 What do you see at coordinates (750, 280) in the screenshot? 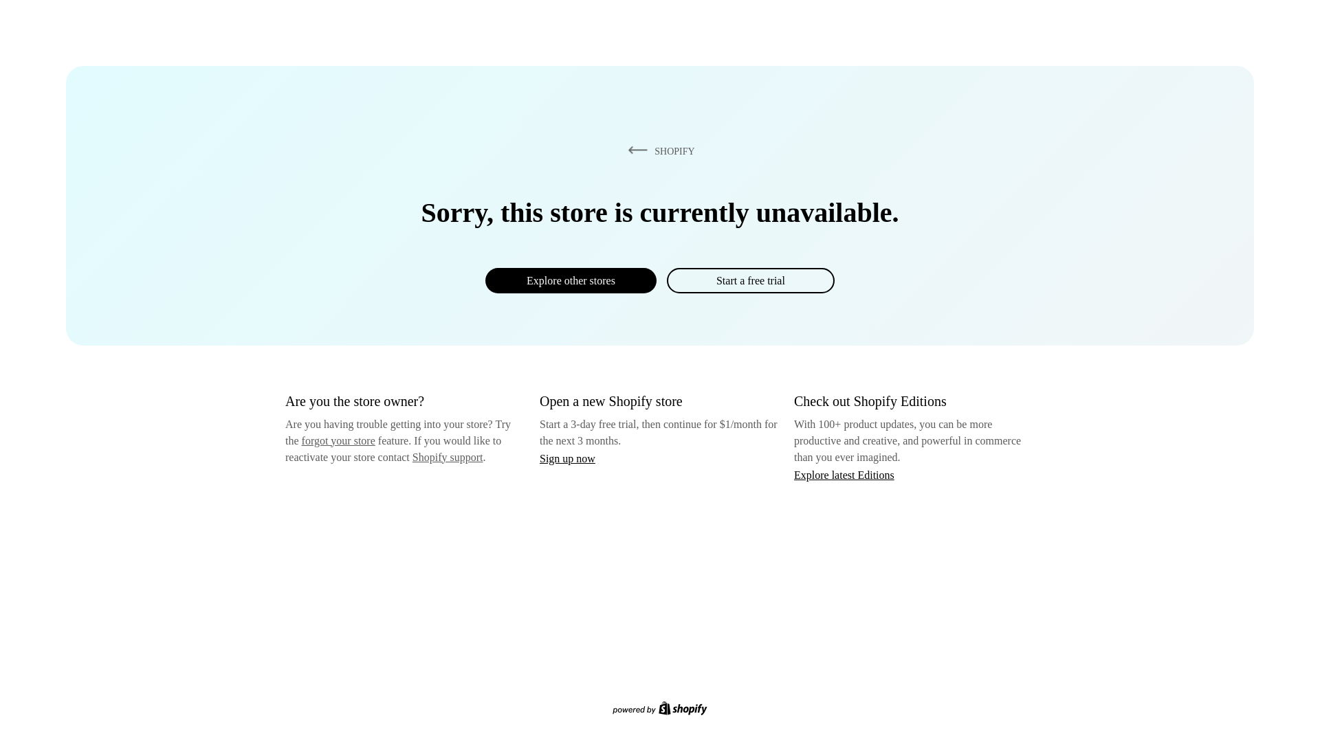
I see `Start a free trial` at bounding box center [750, 280].